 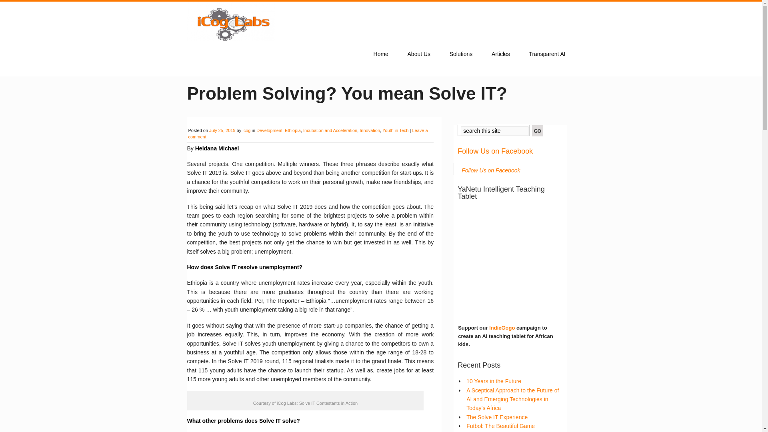 I want to click on July 25, 2019, so click(x=222, y=130).